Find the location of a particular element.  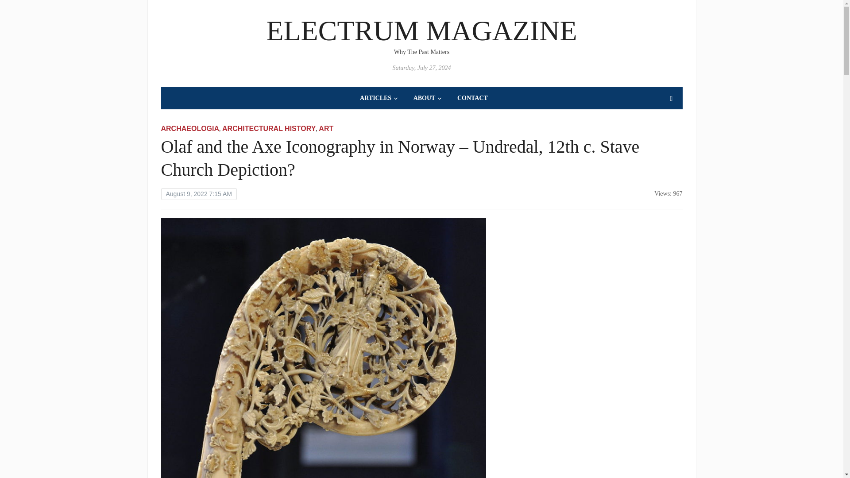

ABOUT is located at coordinates (428, 98).